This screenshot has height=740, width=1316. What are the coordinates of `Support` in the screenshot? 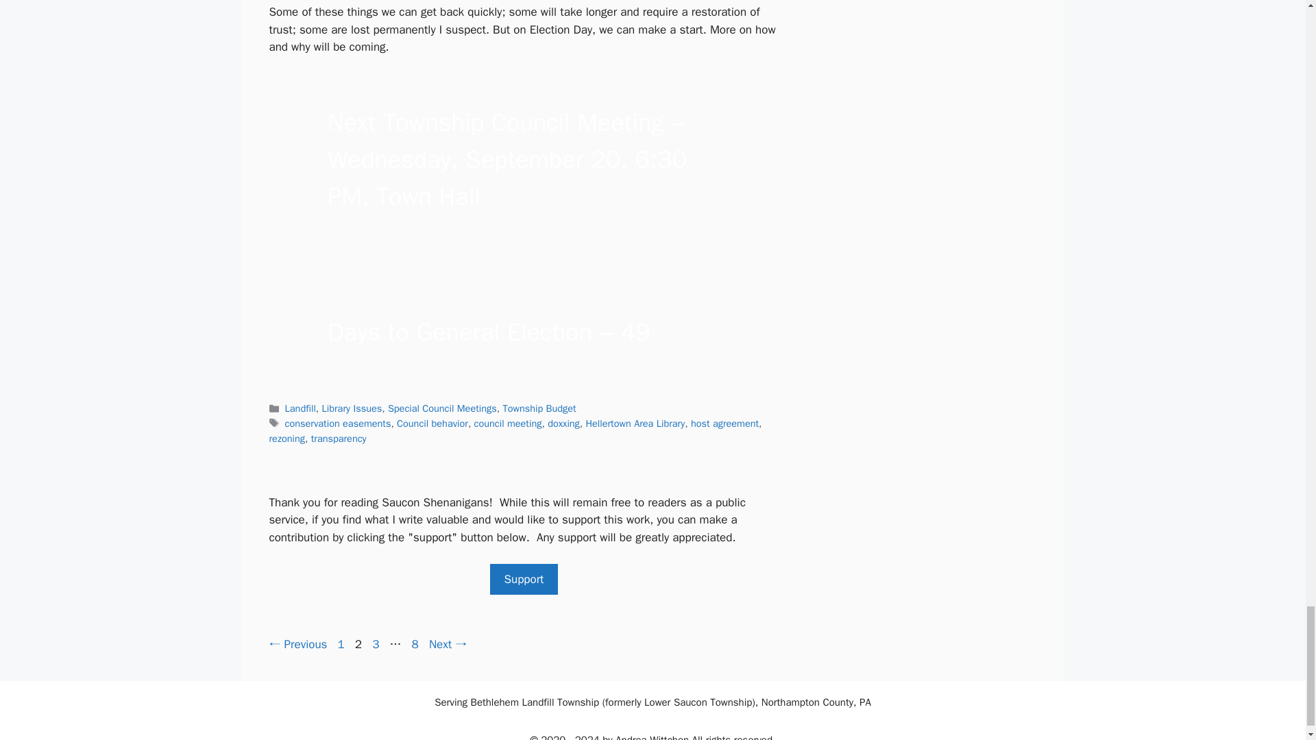 It's located at (523, 580).